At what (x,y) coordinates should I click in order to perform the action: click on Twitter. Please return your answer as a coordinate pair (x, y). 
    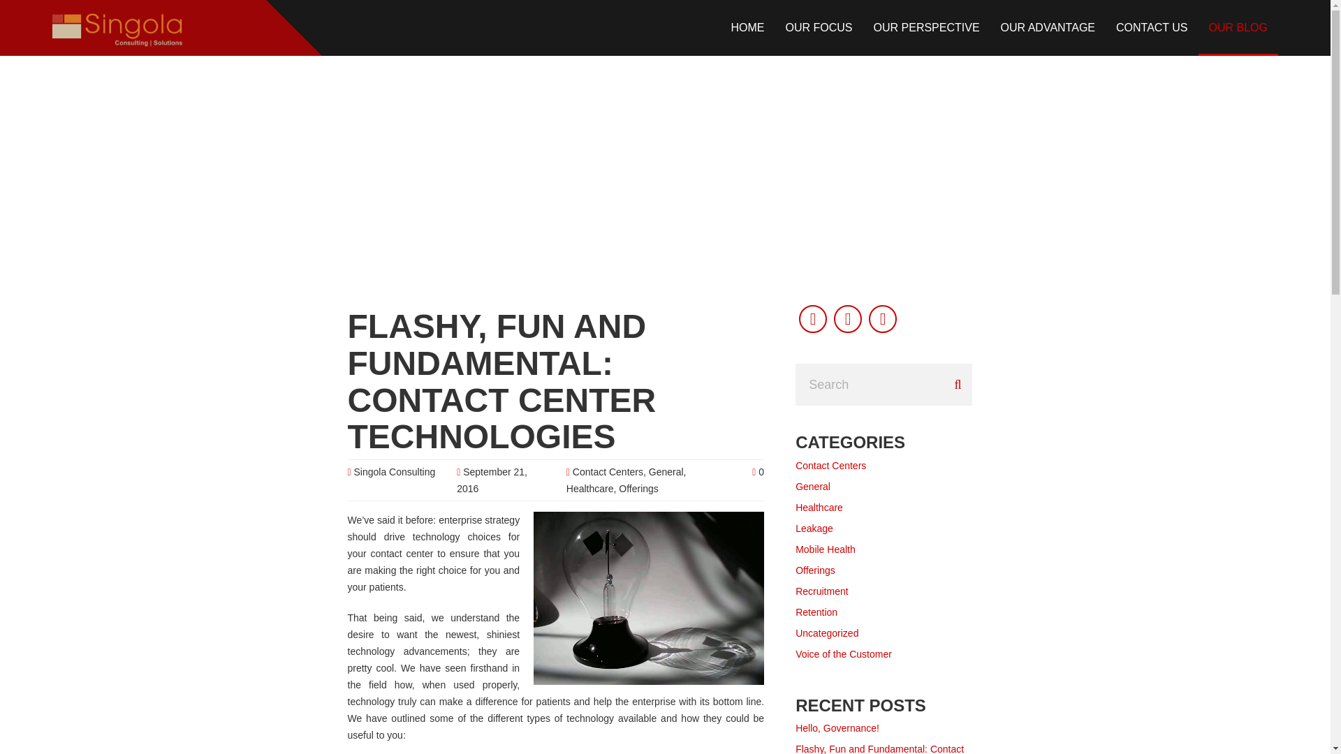
    Looking at the image, I should click on (813, 319).